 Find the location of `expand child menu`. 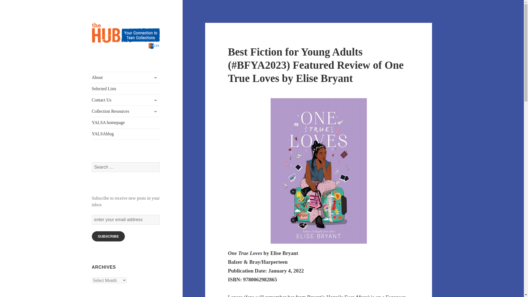

expand child menu is located at coordinates (155, 78).